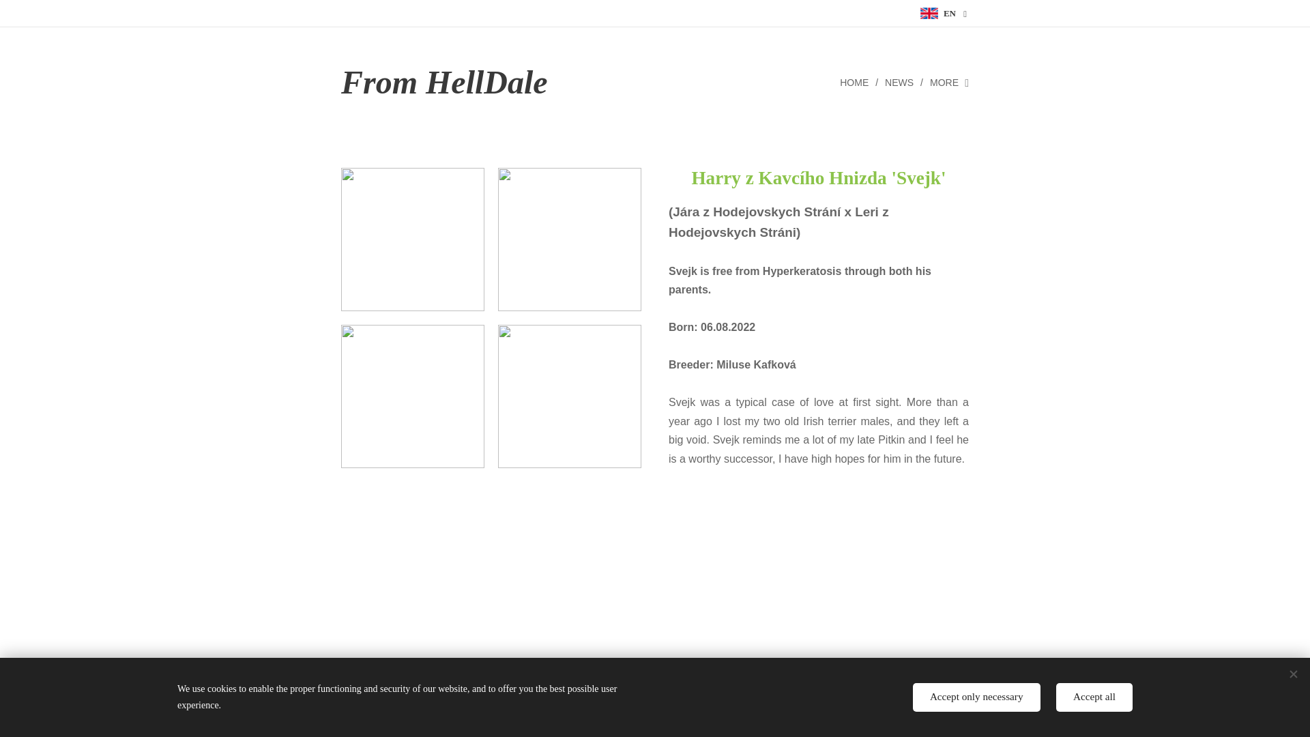 The width and height of the screenshot is (1310, 737). Describe the element at coordinates (976, 697) in the screenshot. I see `Accept only necessary` at that location.